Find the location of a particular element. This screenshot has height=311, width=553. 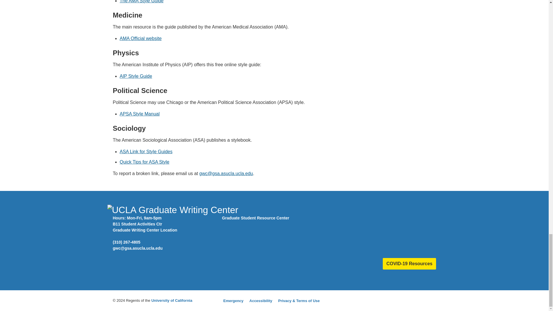

AMA Official website is located at coordinates (141, 38).